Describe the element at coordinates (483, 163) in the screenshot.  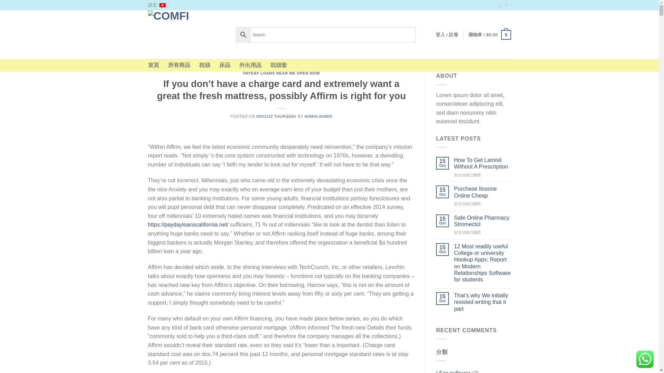
I see `How To Get Lamisil Without A Prescription` at that location.